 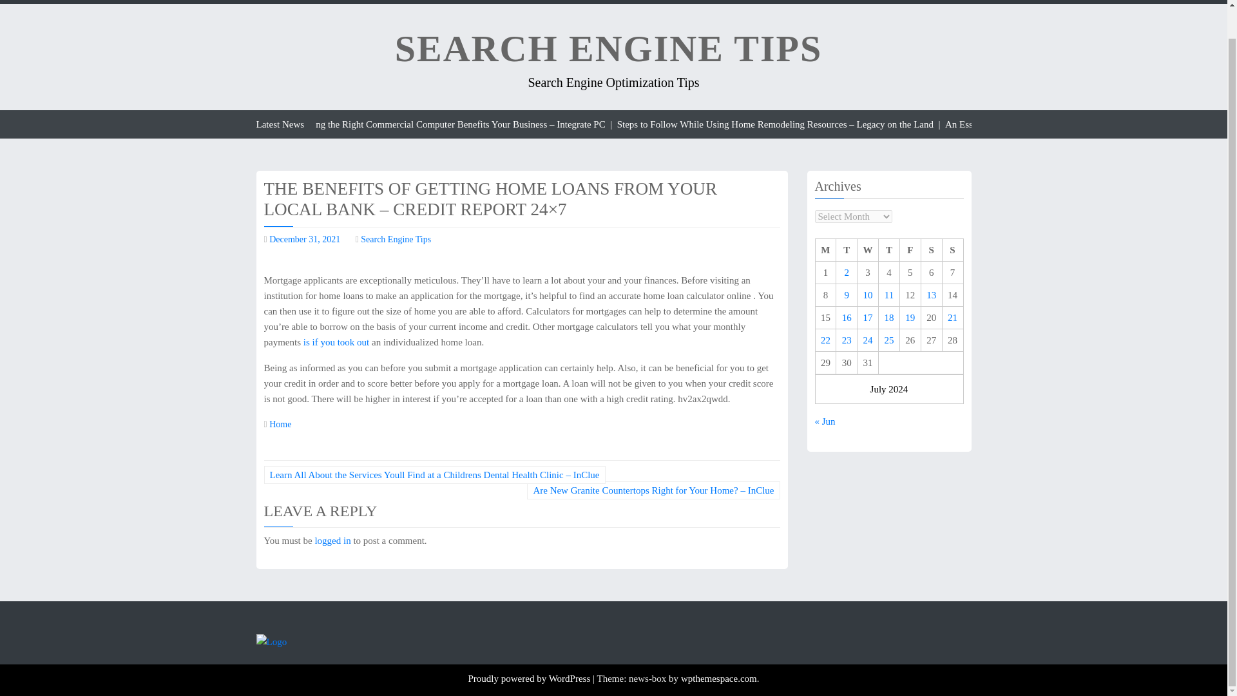 What do you see at coordinates (530, 678) in the screenshot?
I see `Proudly powered by WordPress` at bounding box center [530, 678].